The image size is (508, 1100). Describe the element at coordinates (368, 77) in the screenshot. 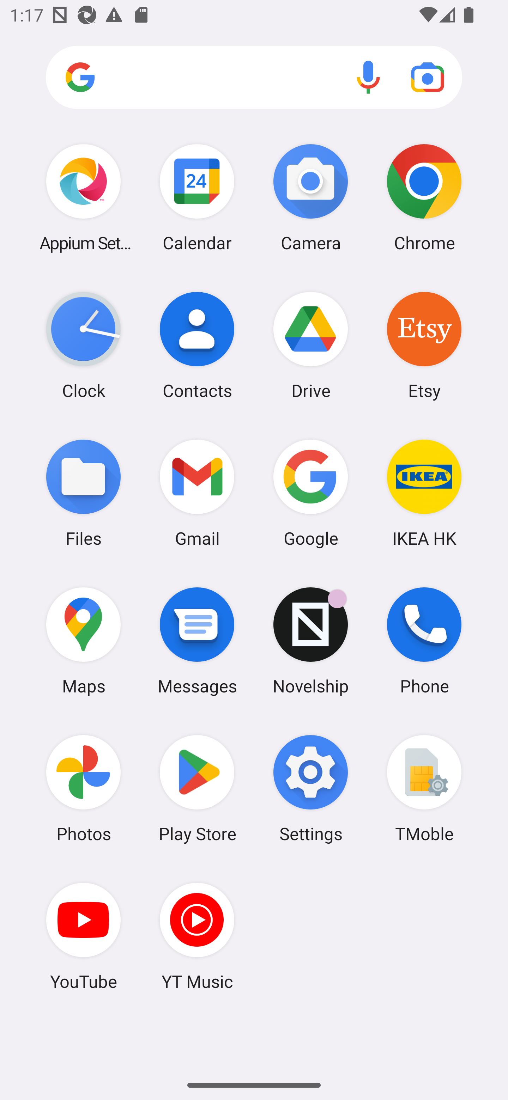

I see `Voice search` at that location.